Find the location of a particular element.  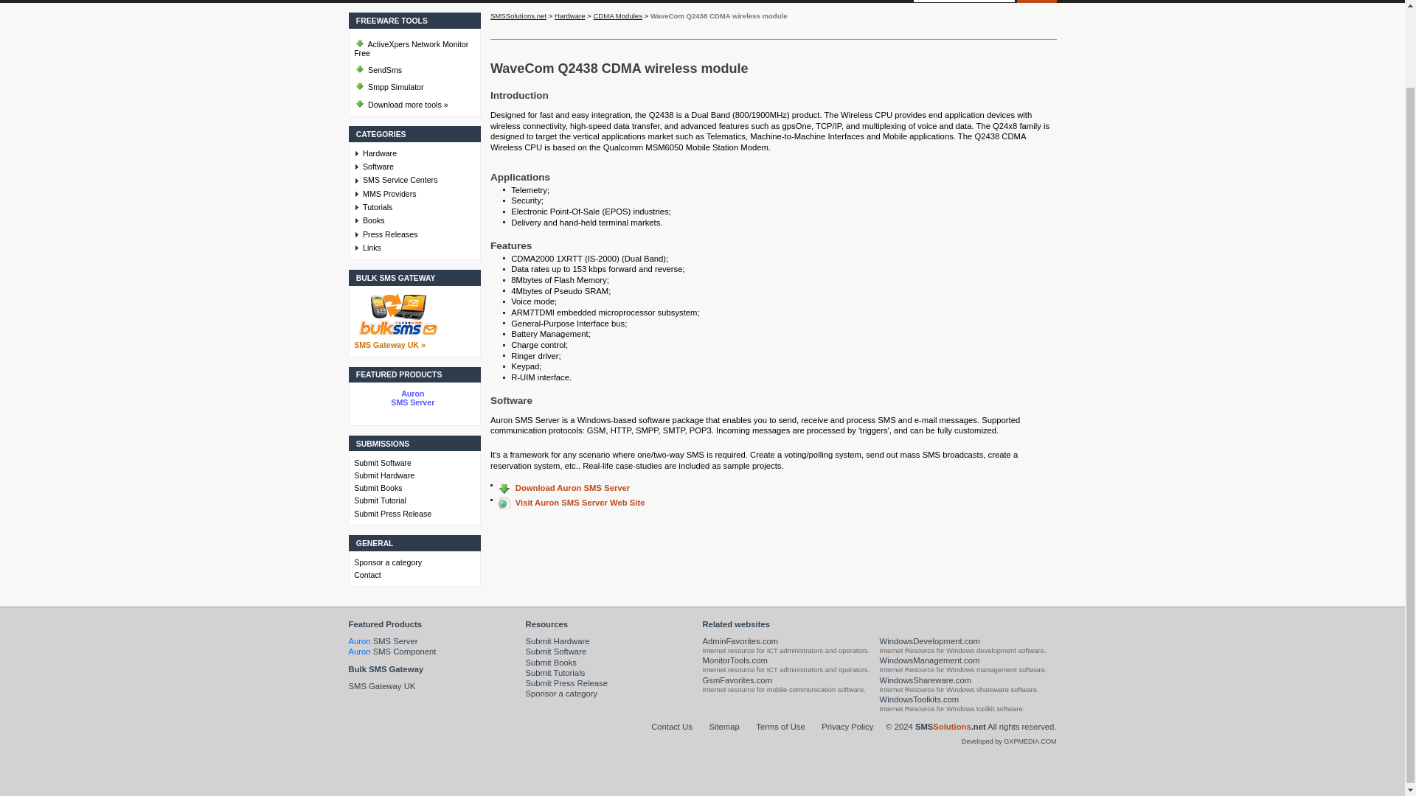

 Smpp Simulator is located at coordinates (413, 84).